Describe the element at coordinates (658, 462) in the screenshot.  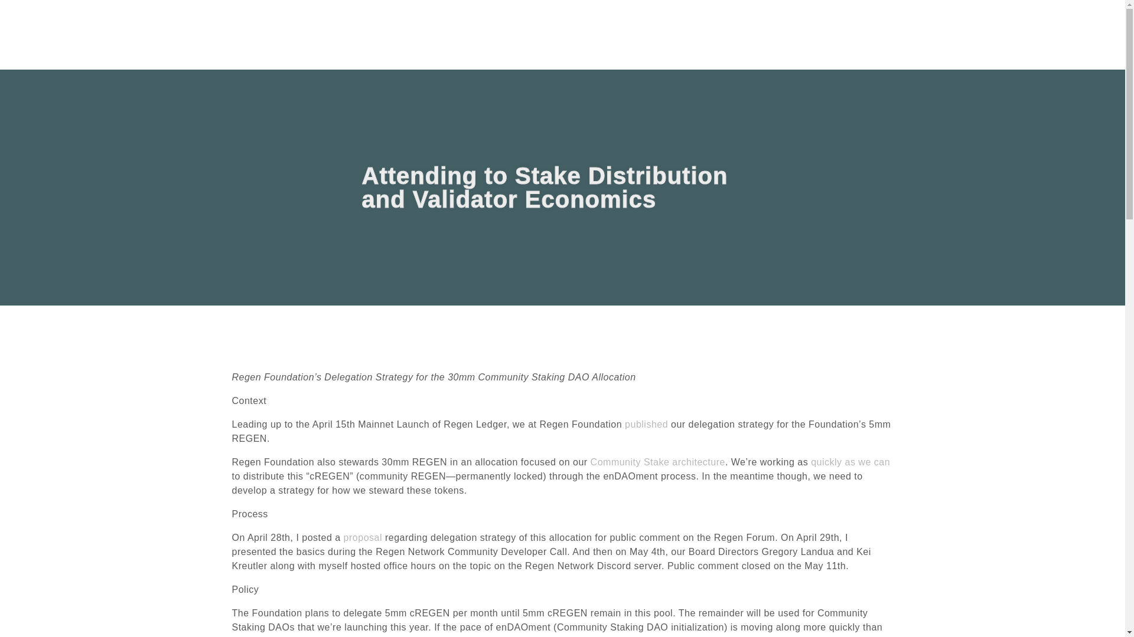
I see `Community Stake architecture` at that location.